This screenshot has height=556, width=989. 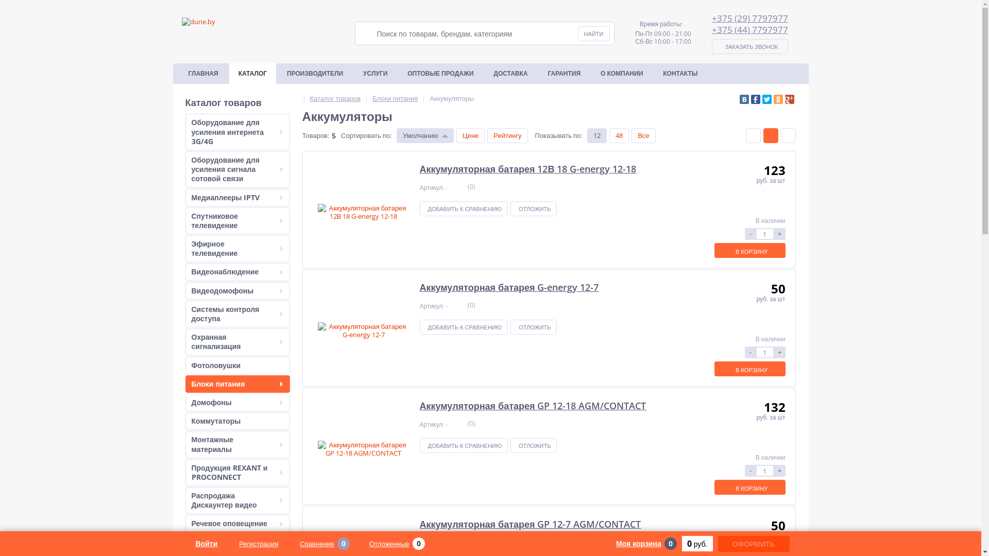 What do you see at coordinates (751, 471) in the screenshot?
I see `-` at bounding box center [751, 471].